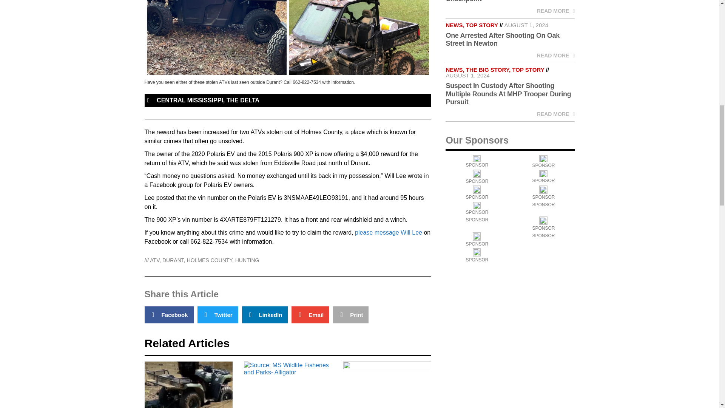  What do you see at coordinates (155, 260) in the screenshot?
I see `ATV` at bounding box center [155, 260].